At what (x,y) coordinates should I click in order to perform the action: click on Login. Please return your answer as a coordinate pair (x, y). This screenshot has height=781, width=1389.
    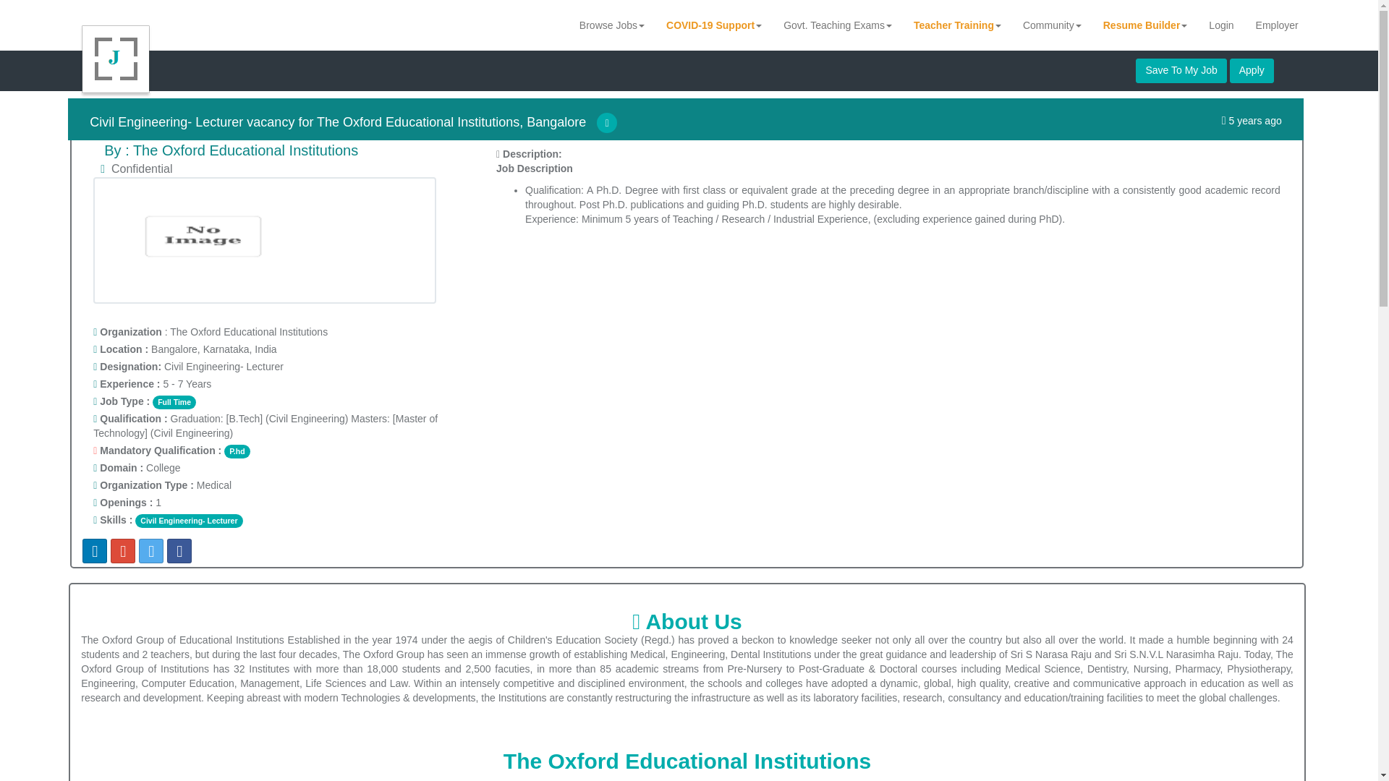
    Looking at the image, I should click on (1221, 25).